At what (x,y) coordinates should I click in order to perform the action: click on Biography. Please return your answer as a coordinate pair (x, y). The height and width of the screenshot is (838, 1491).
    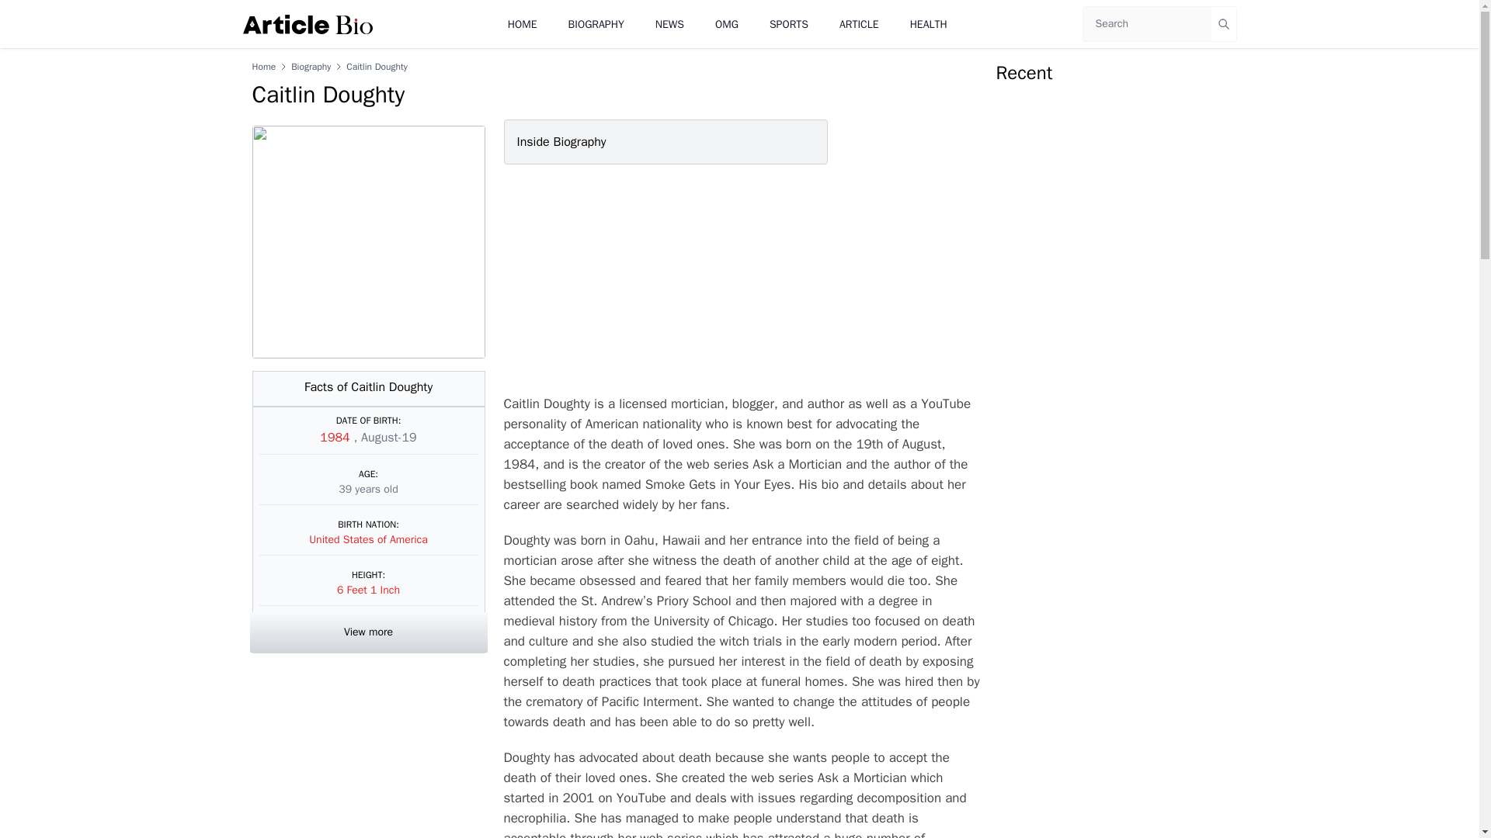
    Looking at the image, I should click on (311, 66).